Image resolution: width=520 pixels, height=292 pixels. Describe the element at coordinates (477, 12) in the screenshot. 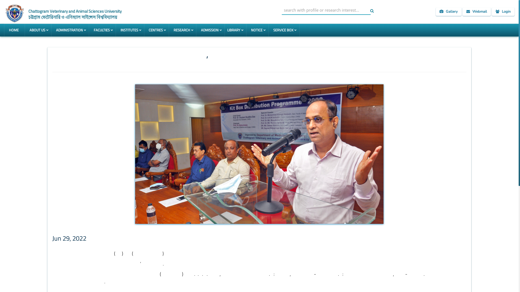

I see `   Webmail` at that location.